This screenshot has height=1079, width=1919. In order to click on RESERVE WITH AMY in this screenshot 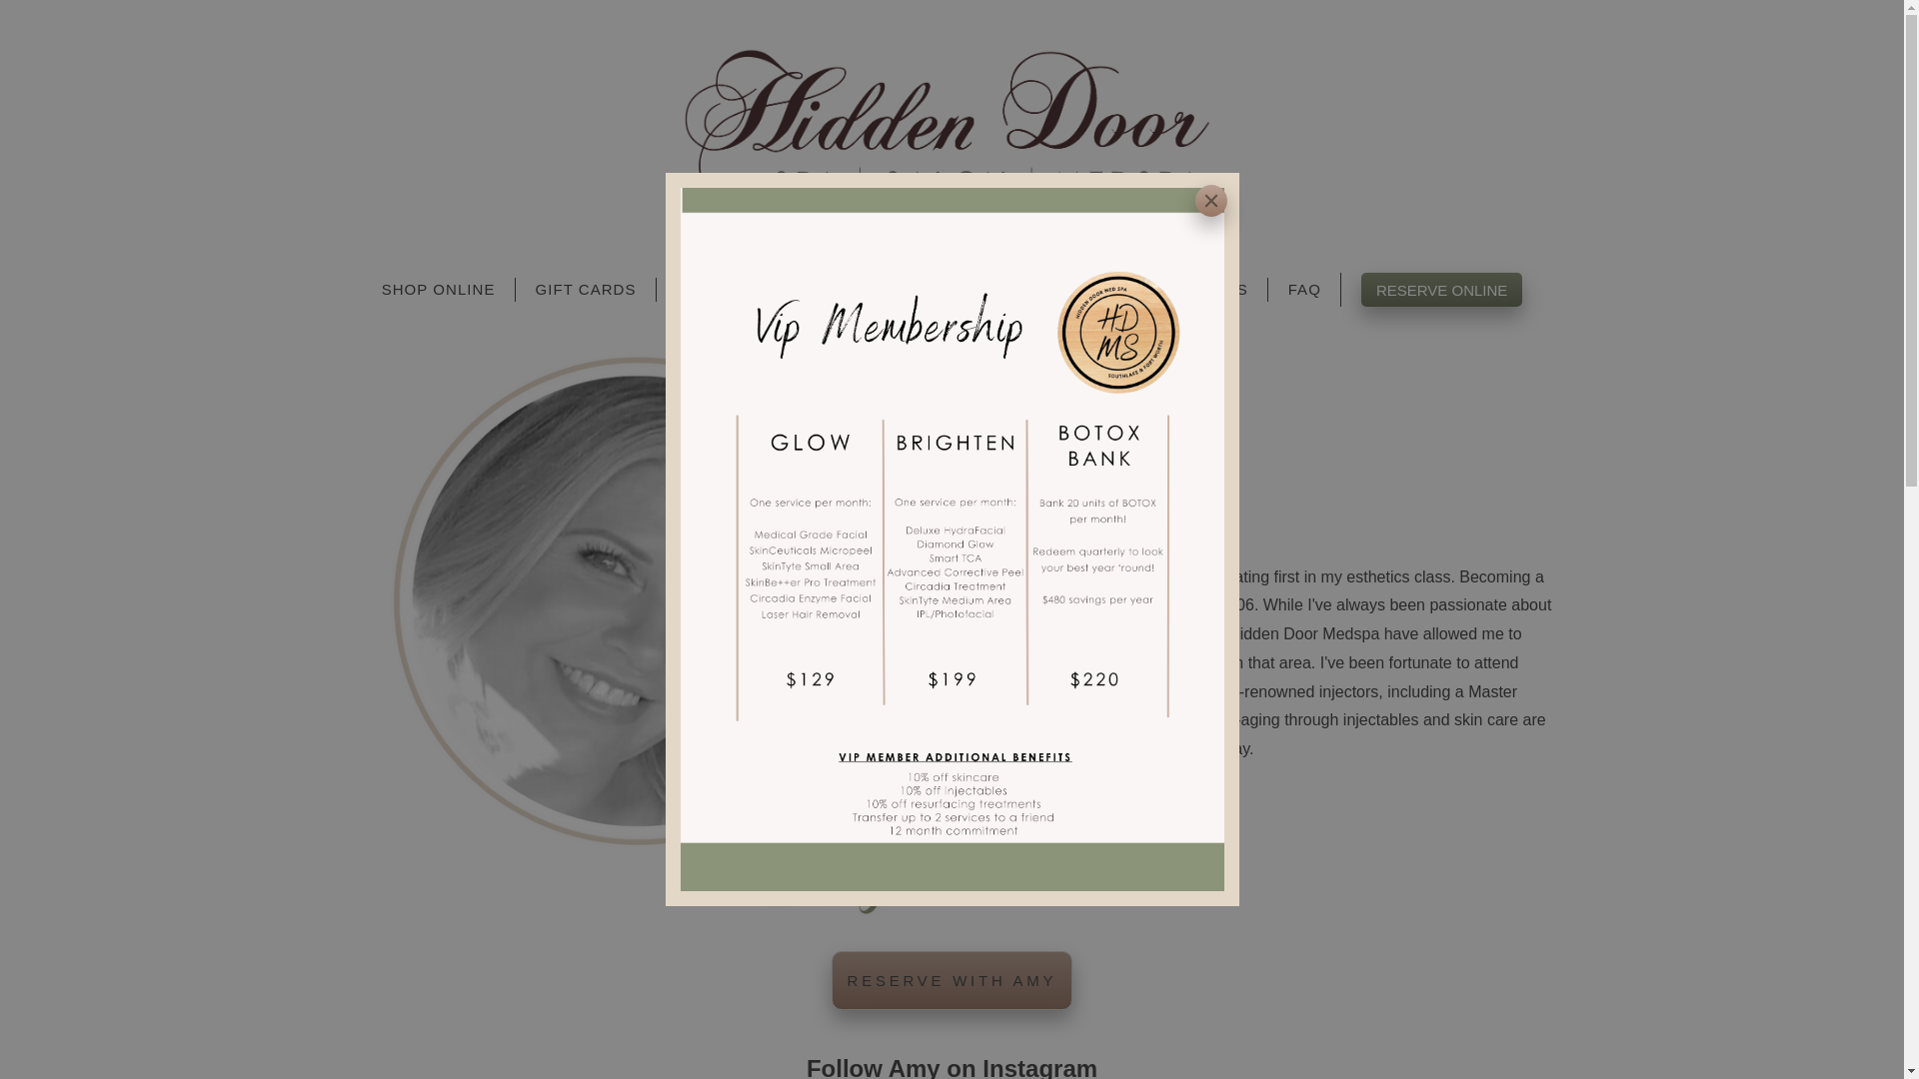, I will do `click(952, 979)`.